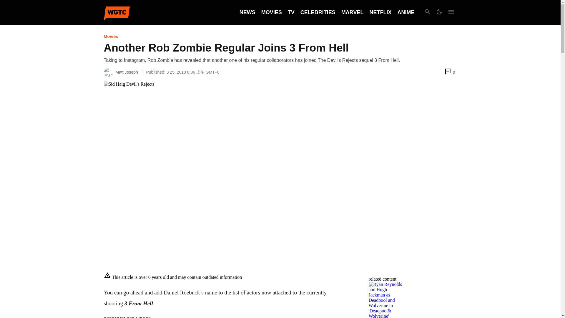 The height and width of the screenshot is (318, 565). Describe the element at coordinates (439, 12) in the screenshot. I see `Dark Mode` at that location.